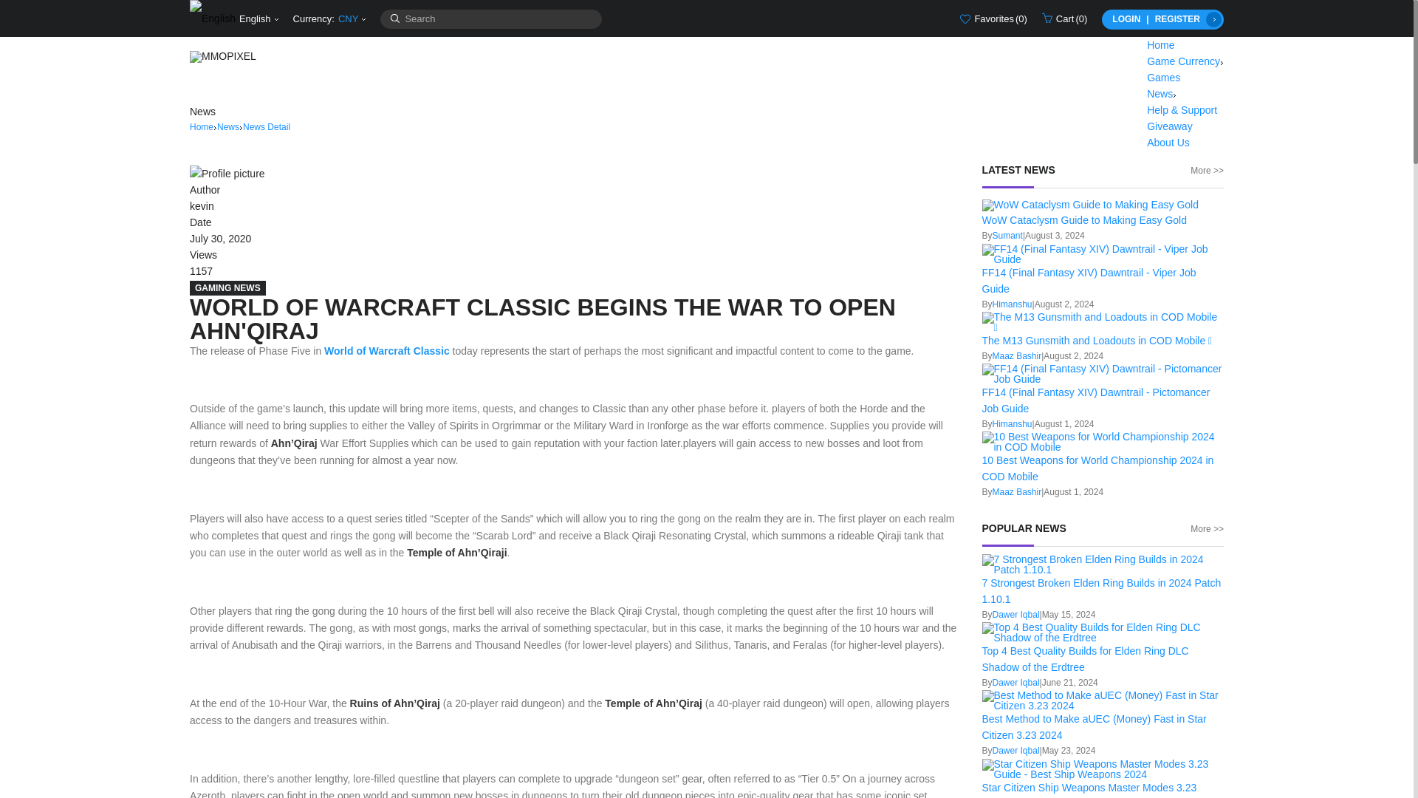 The image size is (1418, 798). Describe the element at coordinates (387, 350) in the screenshot. I see `World of Warcraft Classic` at that location.